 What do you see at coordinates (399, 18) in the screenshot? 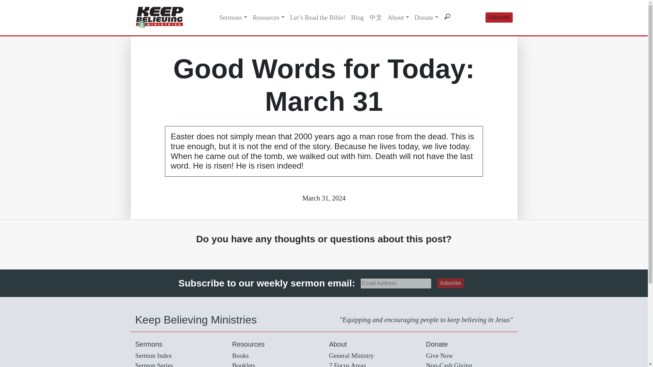
I see `About` at bounding box center [399, 18].